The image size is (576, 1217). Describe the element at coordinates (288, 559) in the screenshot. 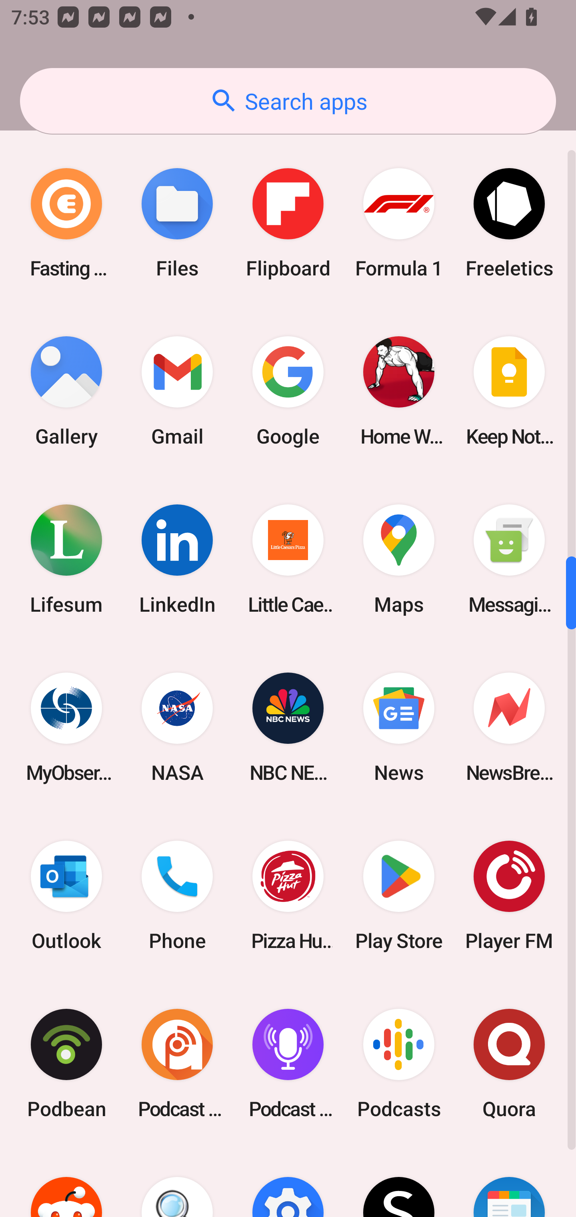

I see `Little Caesars Pizza` at that location.